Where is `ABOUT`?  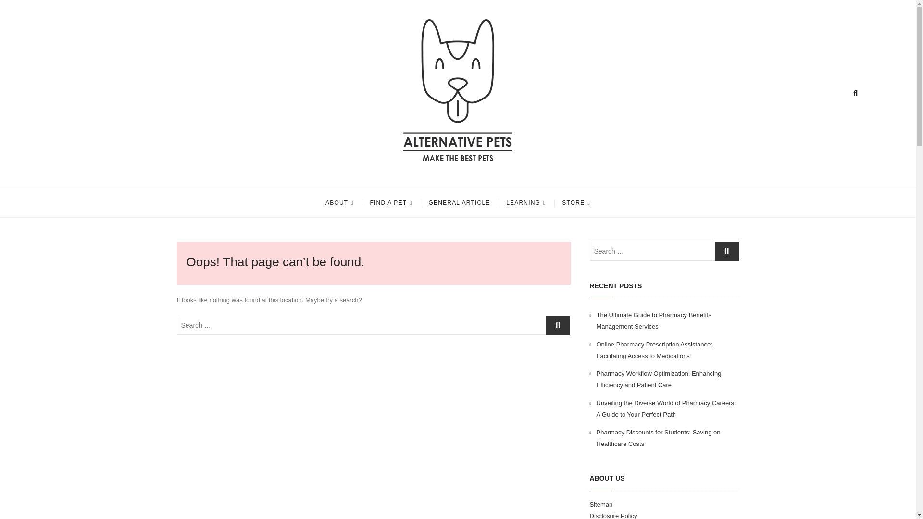
ABOUT is located at coordinates (339, 203).